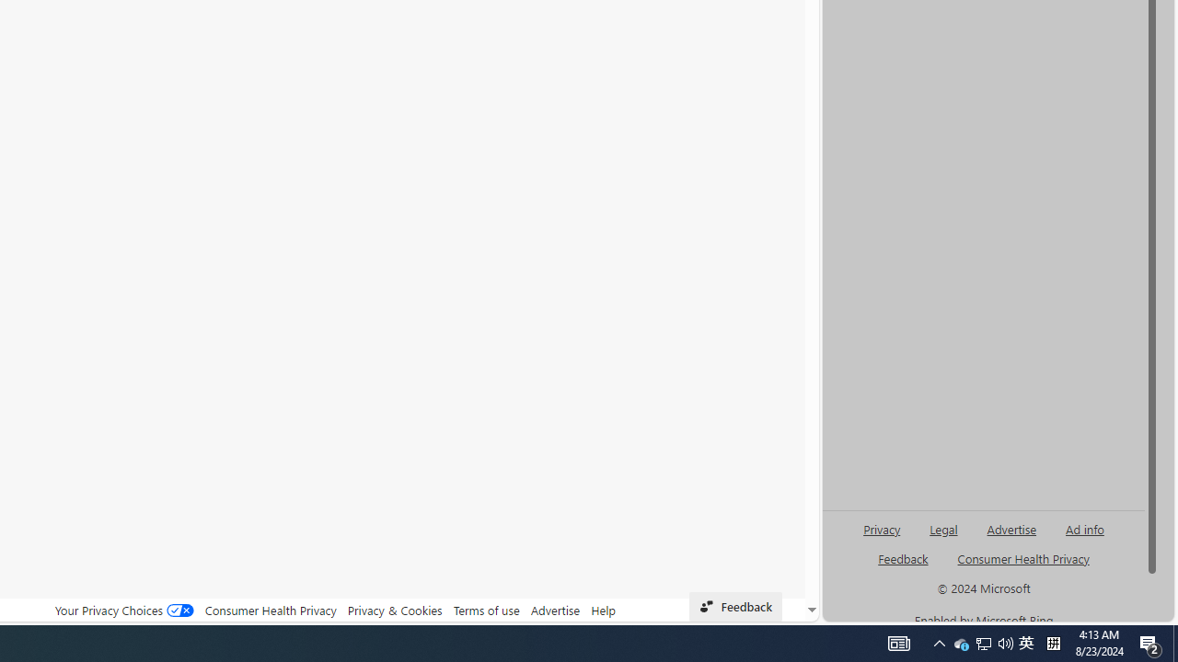 Image resolution: width=1178 pixels, height=662 pixels. I want to click on Help, so click(604, 610).